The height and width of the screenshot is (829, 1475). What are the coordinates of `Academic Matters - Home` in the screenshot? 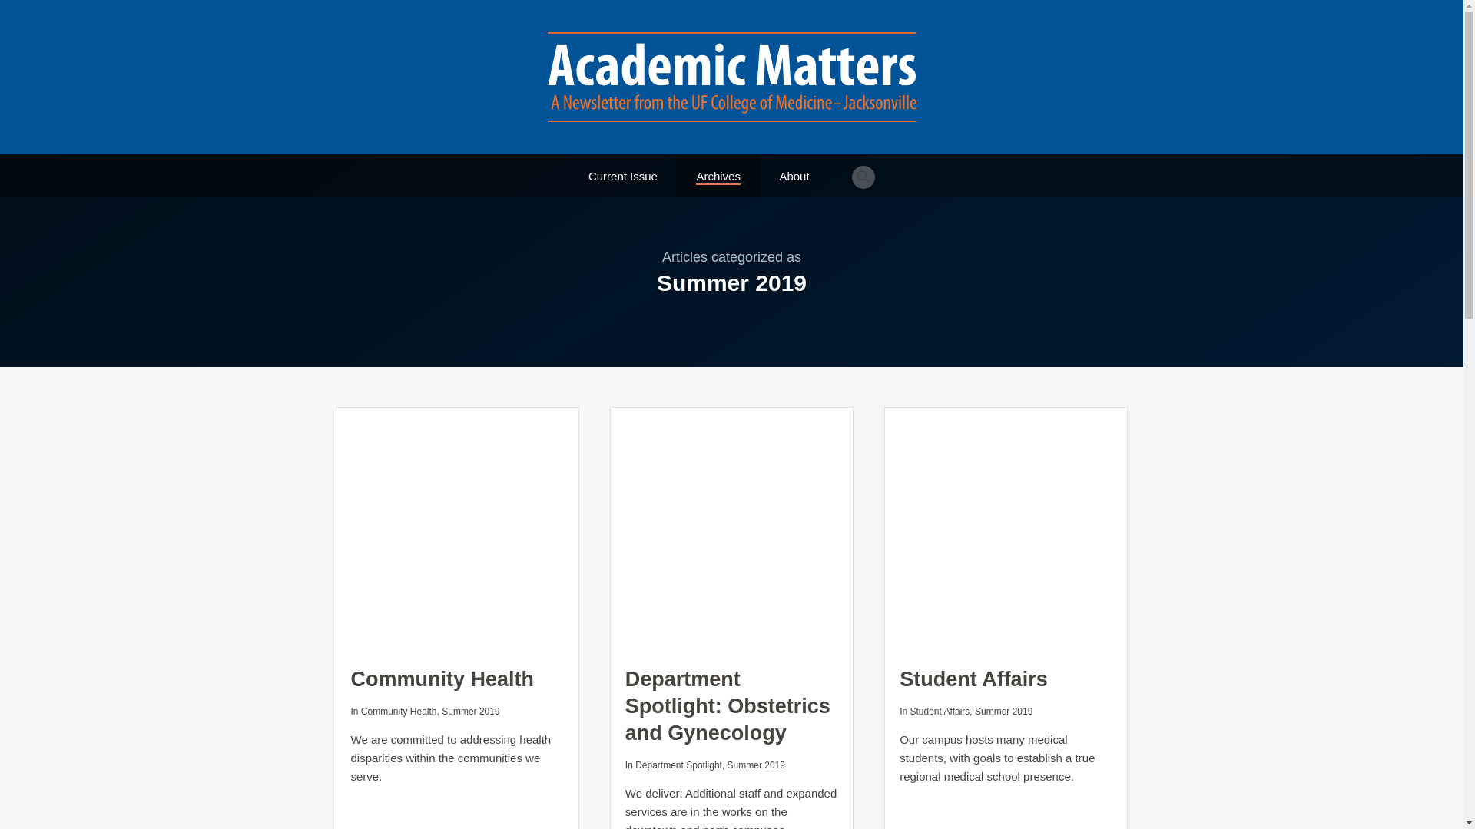 It's located at (731, 77).